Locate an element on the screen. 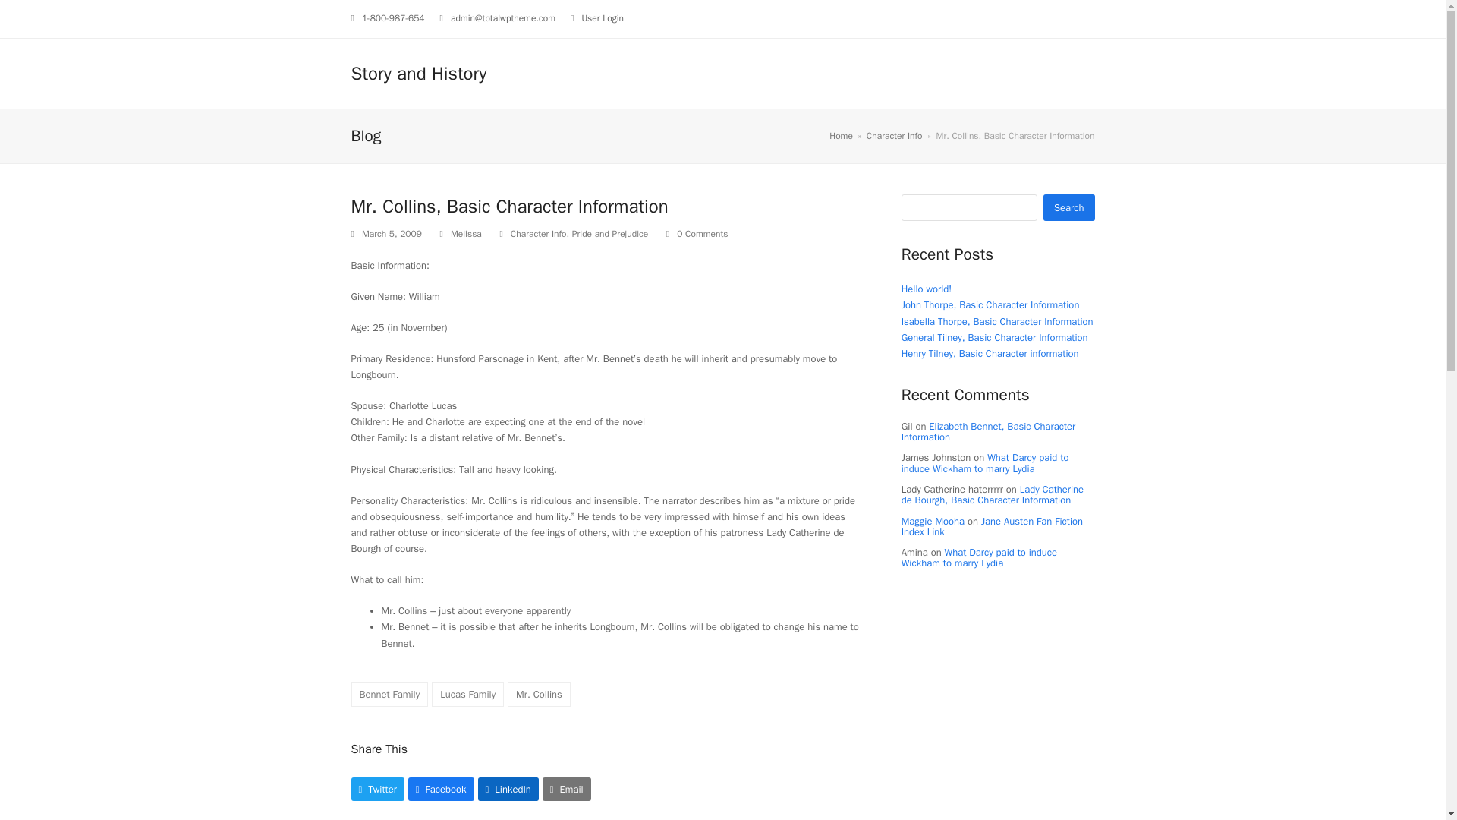  Twitter is located at coordinates (376, 789).